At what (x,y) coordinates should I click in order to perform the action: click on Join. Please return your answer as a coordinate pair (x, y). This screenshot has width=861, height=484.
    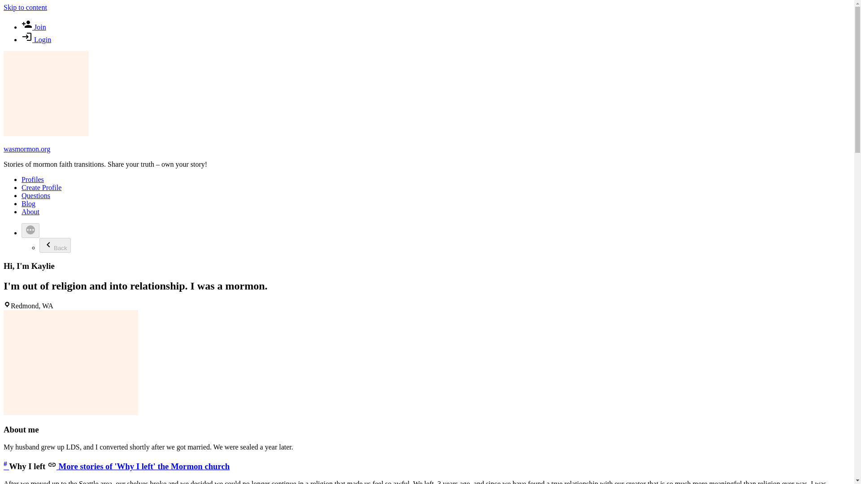
    Looking at the image, I should click on (34, 27).